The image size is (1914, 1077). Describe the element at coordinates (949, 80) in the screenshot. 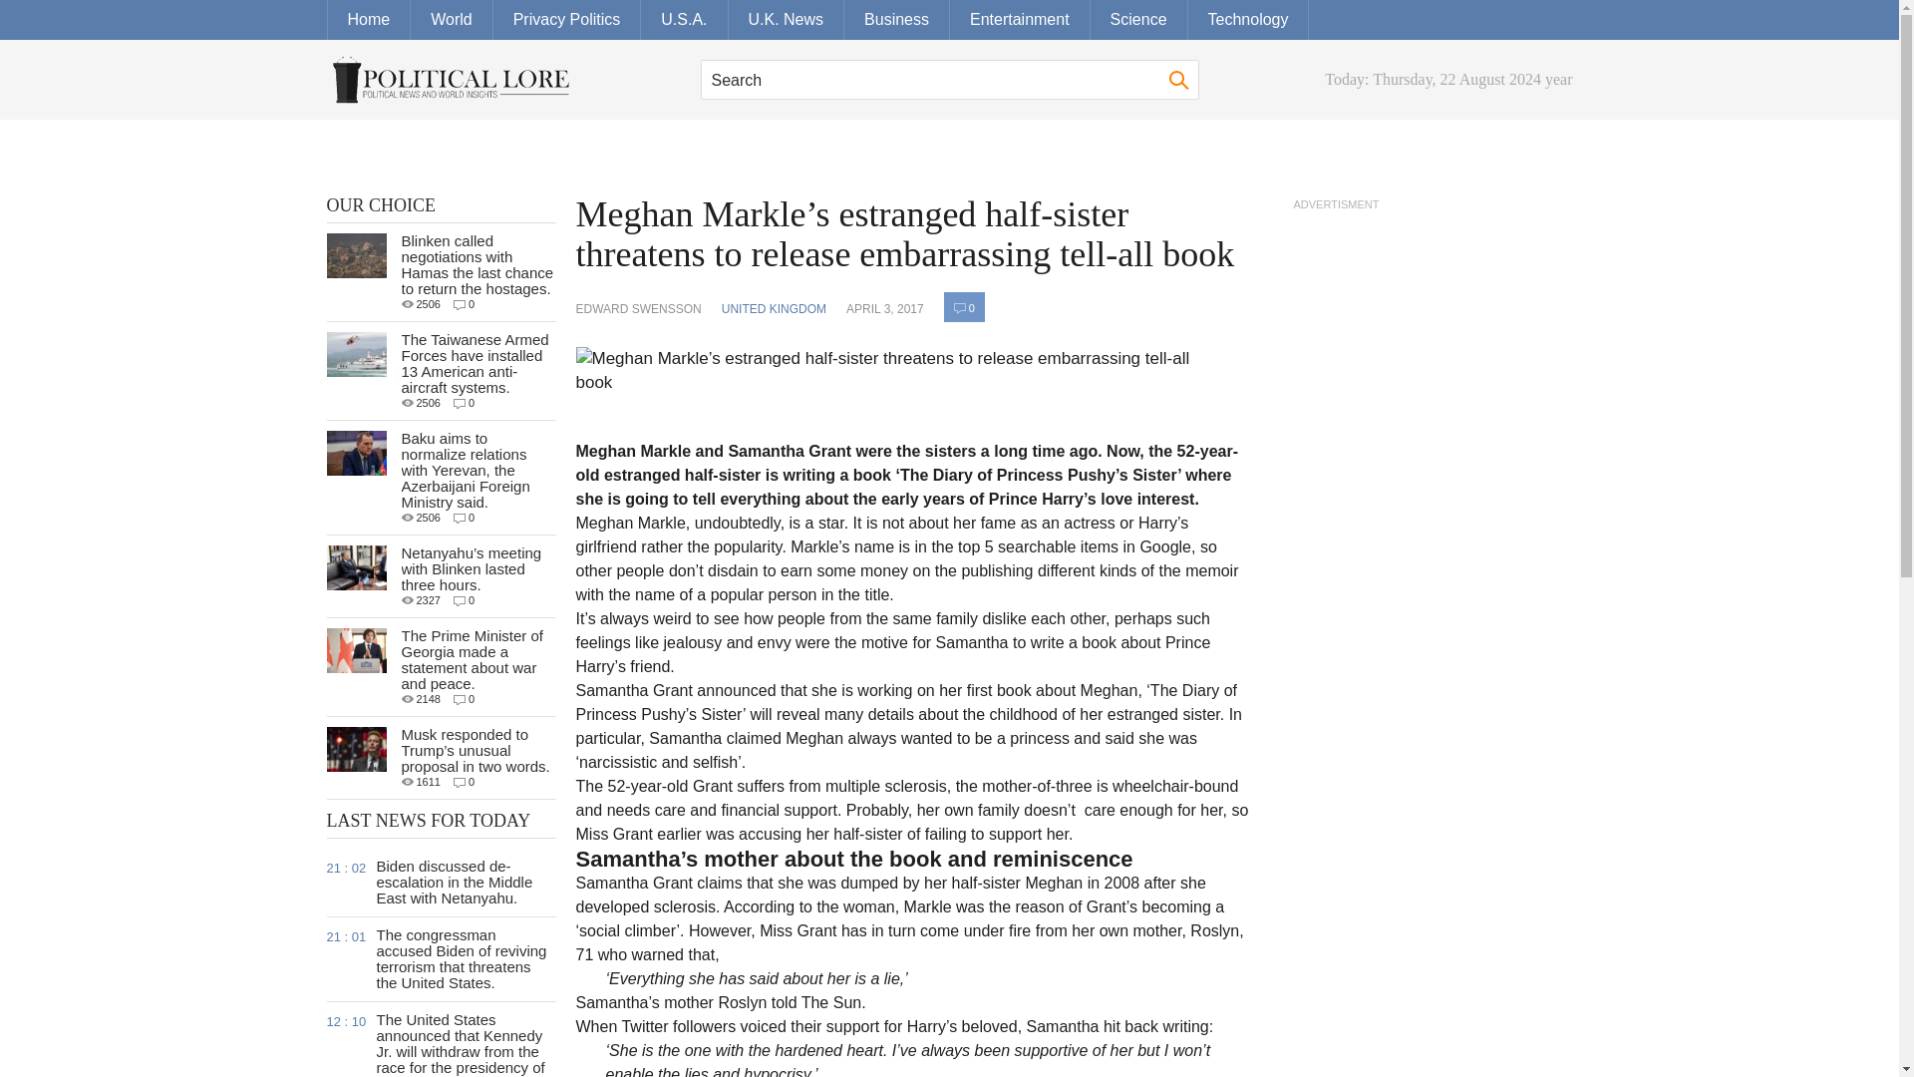

I see `Search` at that location.